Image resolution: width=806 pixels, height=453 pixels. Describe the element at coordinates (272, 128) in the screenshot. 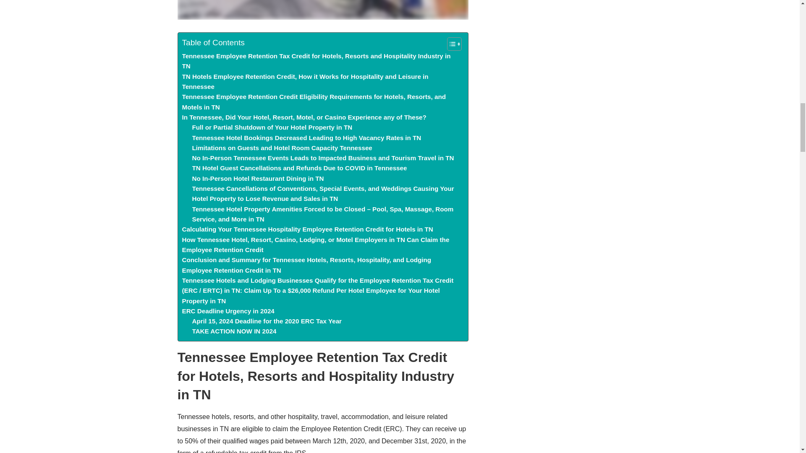

I see `Full or Partial Shutdown of Your Hotel Property in TN` at that location.